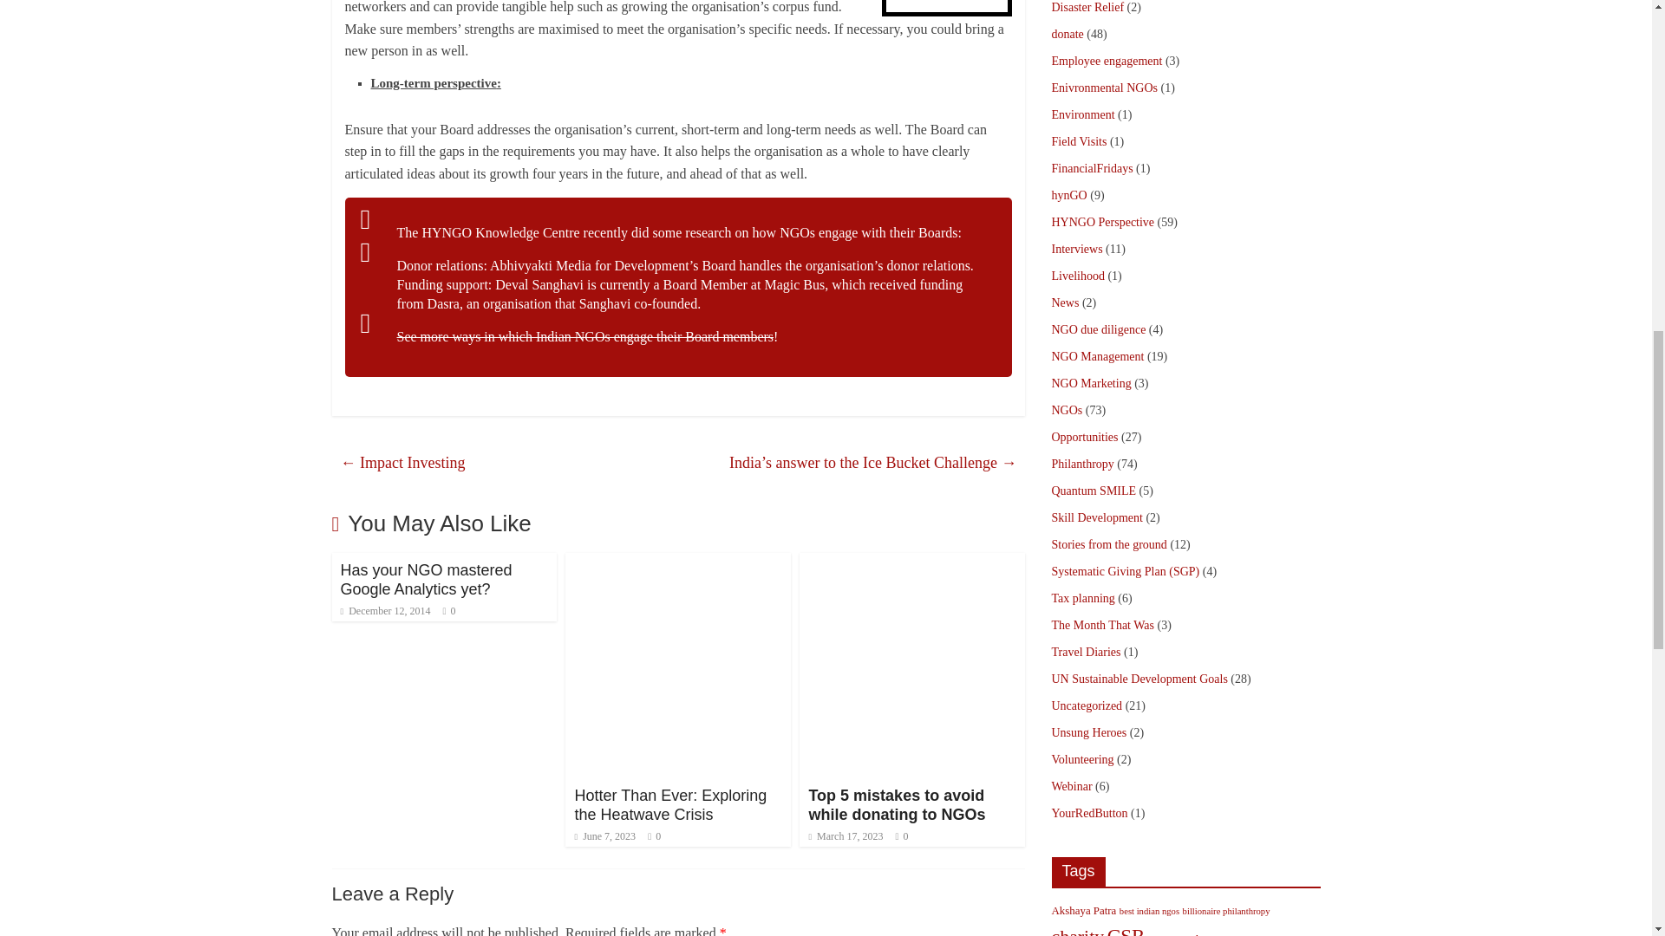 The height and width of the screenshot is (936, 1665). I want to click on Board Games II: Insights from practice, so click(585, 336).